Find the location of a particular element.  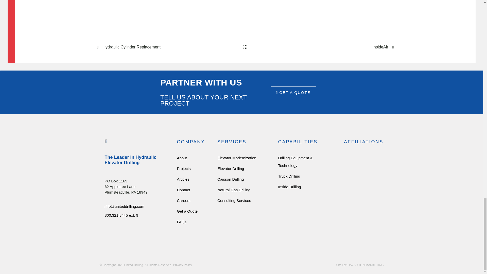

Elevator Modernization is located at coordinates (242, 158).